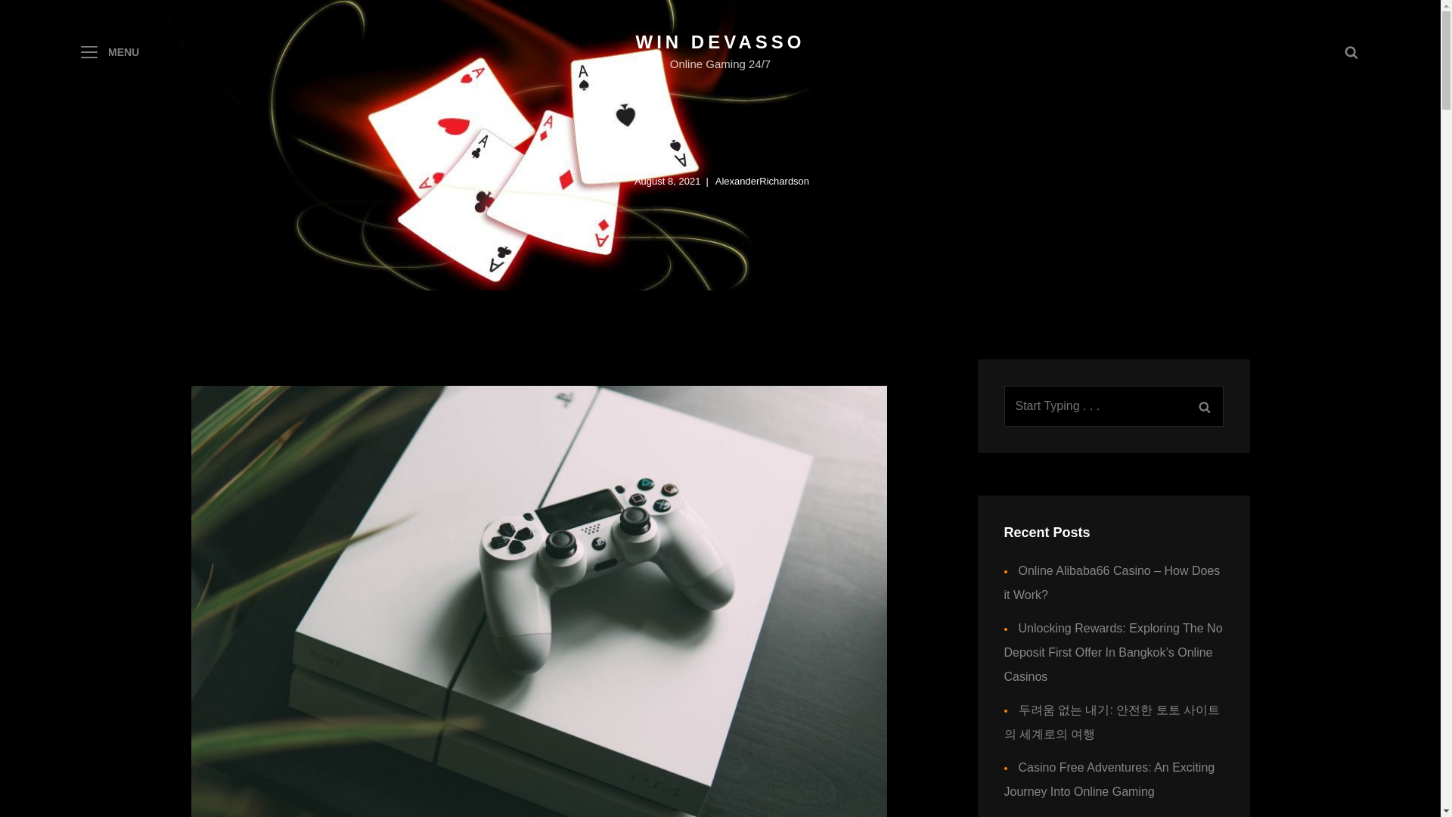 The width and height of the screenshot is (1452, 817). Describe the element at coordinates (720, 42) in the screenshot. I see `WIN DEVASSO` at that location.